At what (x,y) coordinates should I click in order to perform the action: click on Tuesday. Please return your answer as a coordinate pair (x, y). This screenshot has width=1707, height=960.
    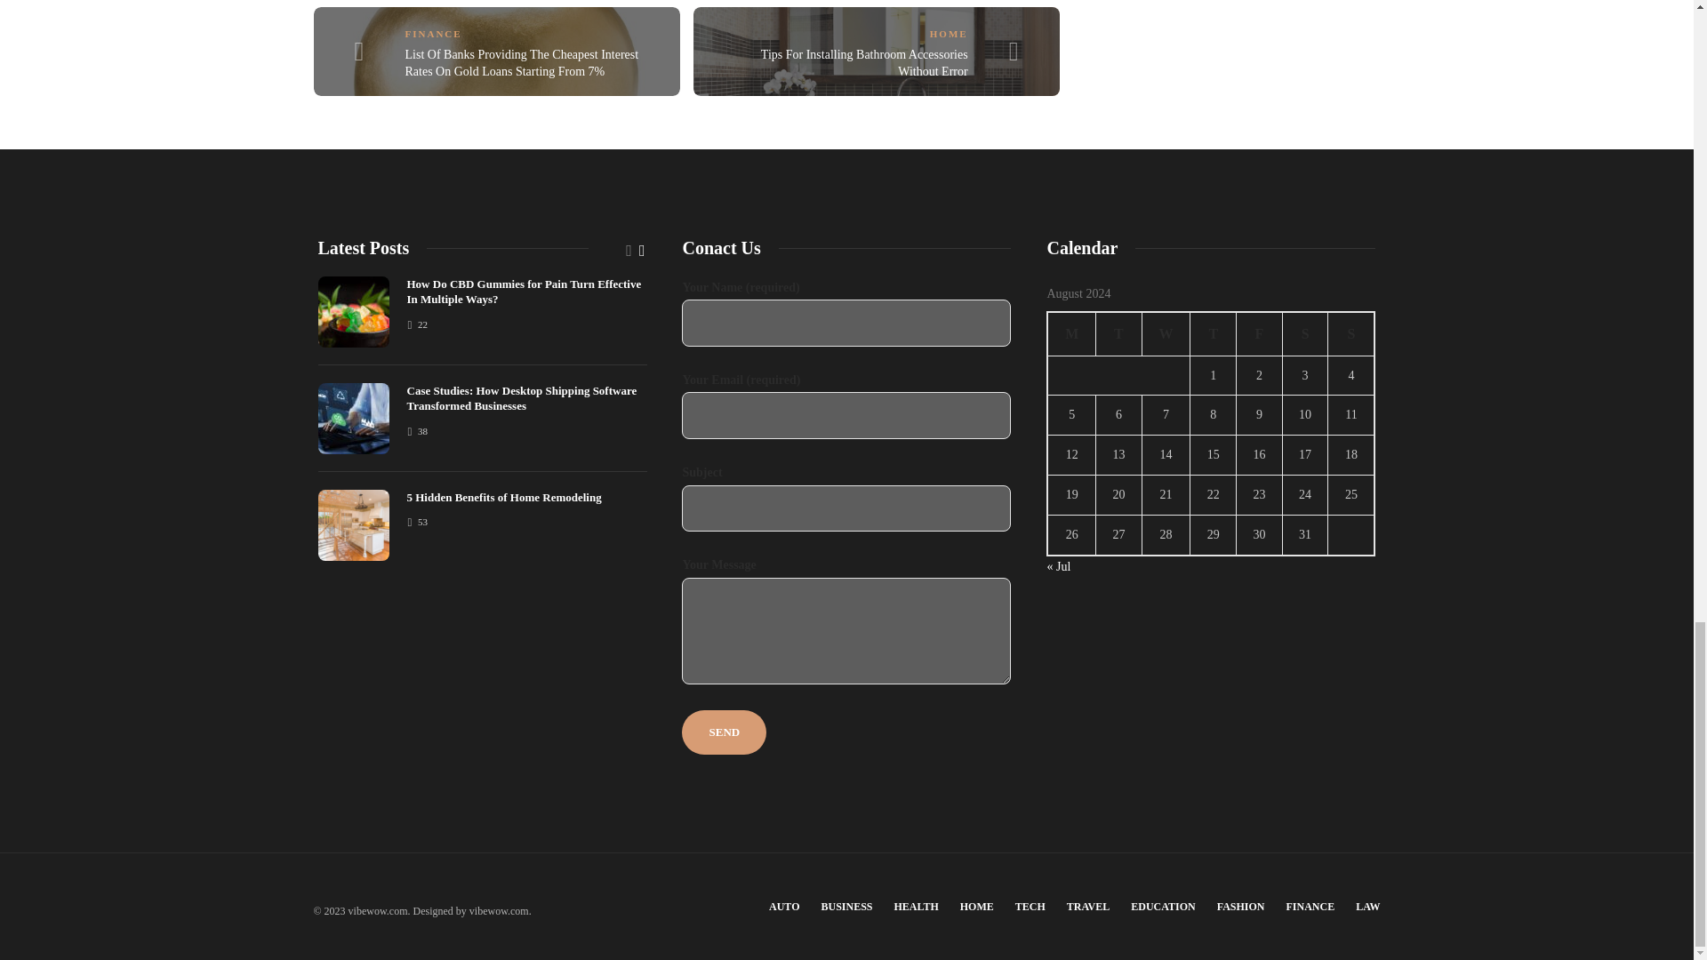
    Looking at the image, I should click on (1118, 333).